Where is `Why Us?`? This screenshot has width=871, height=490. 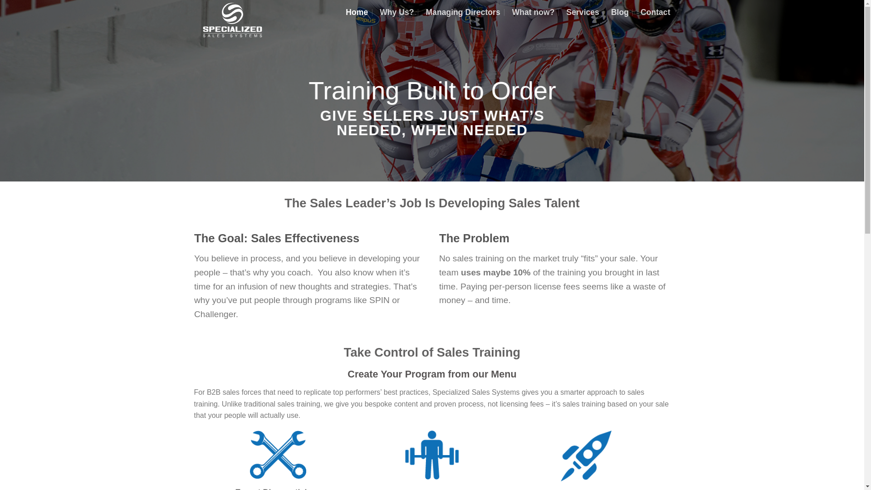 Why Us? is located at coordinates (396, 12).